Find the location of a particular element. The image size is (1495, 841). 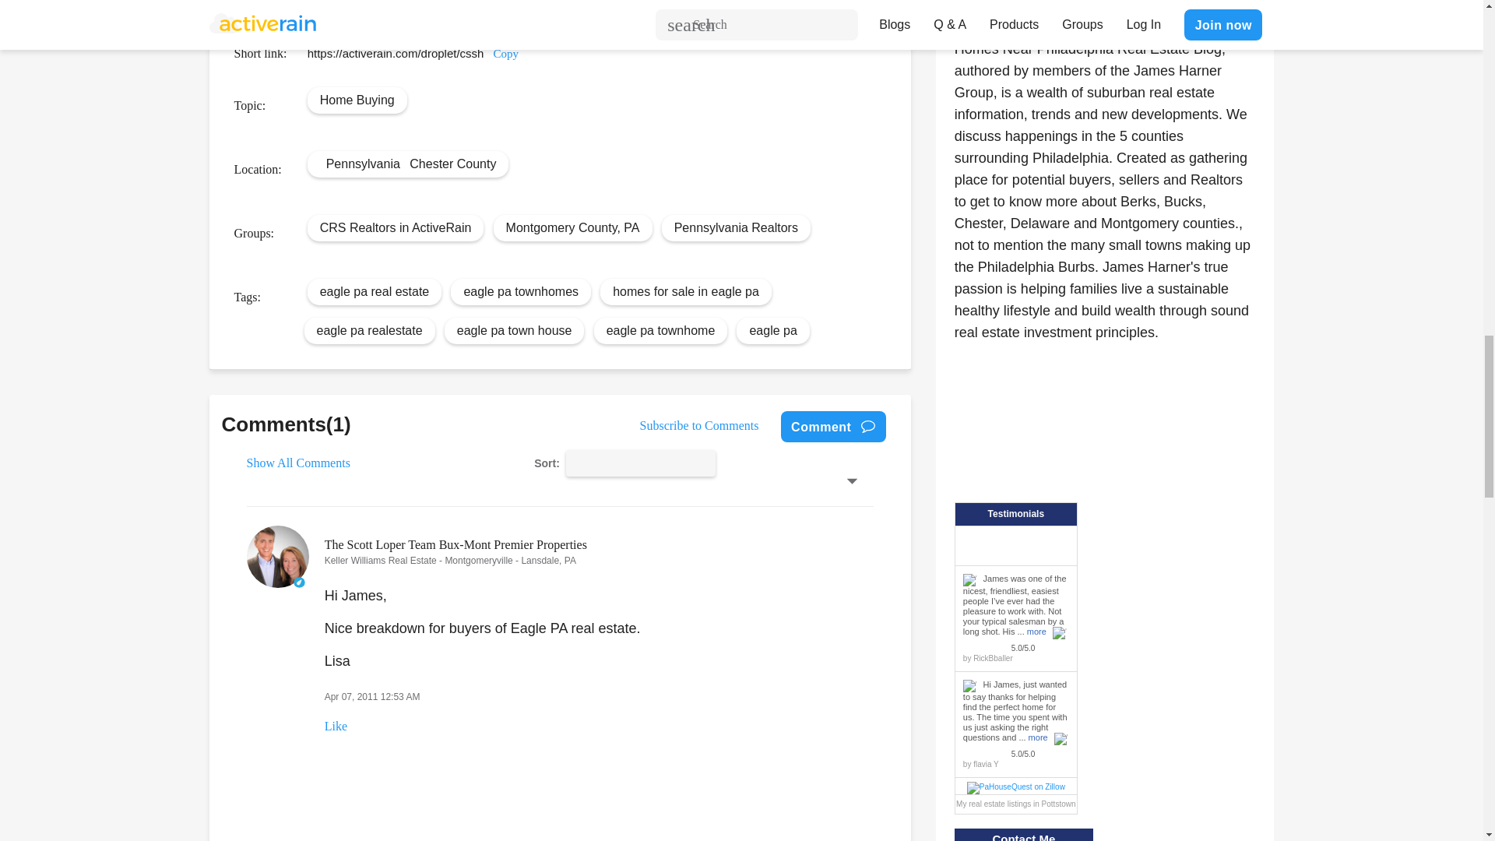

Share is located at coordinates (813, 1).